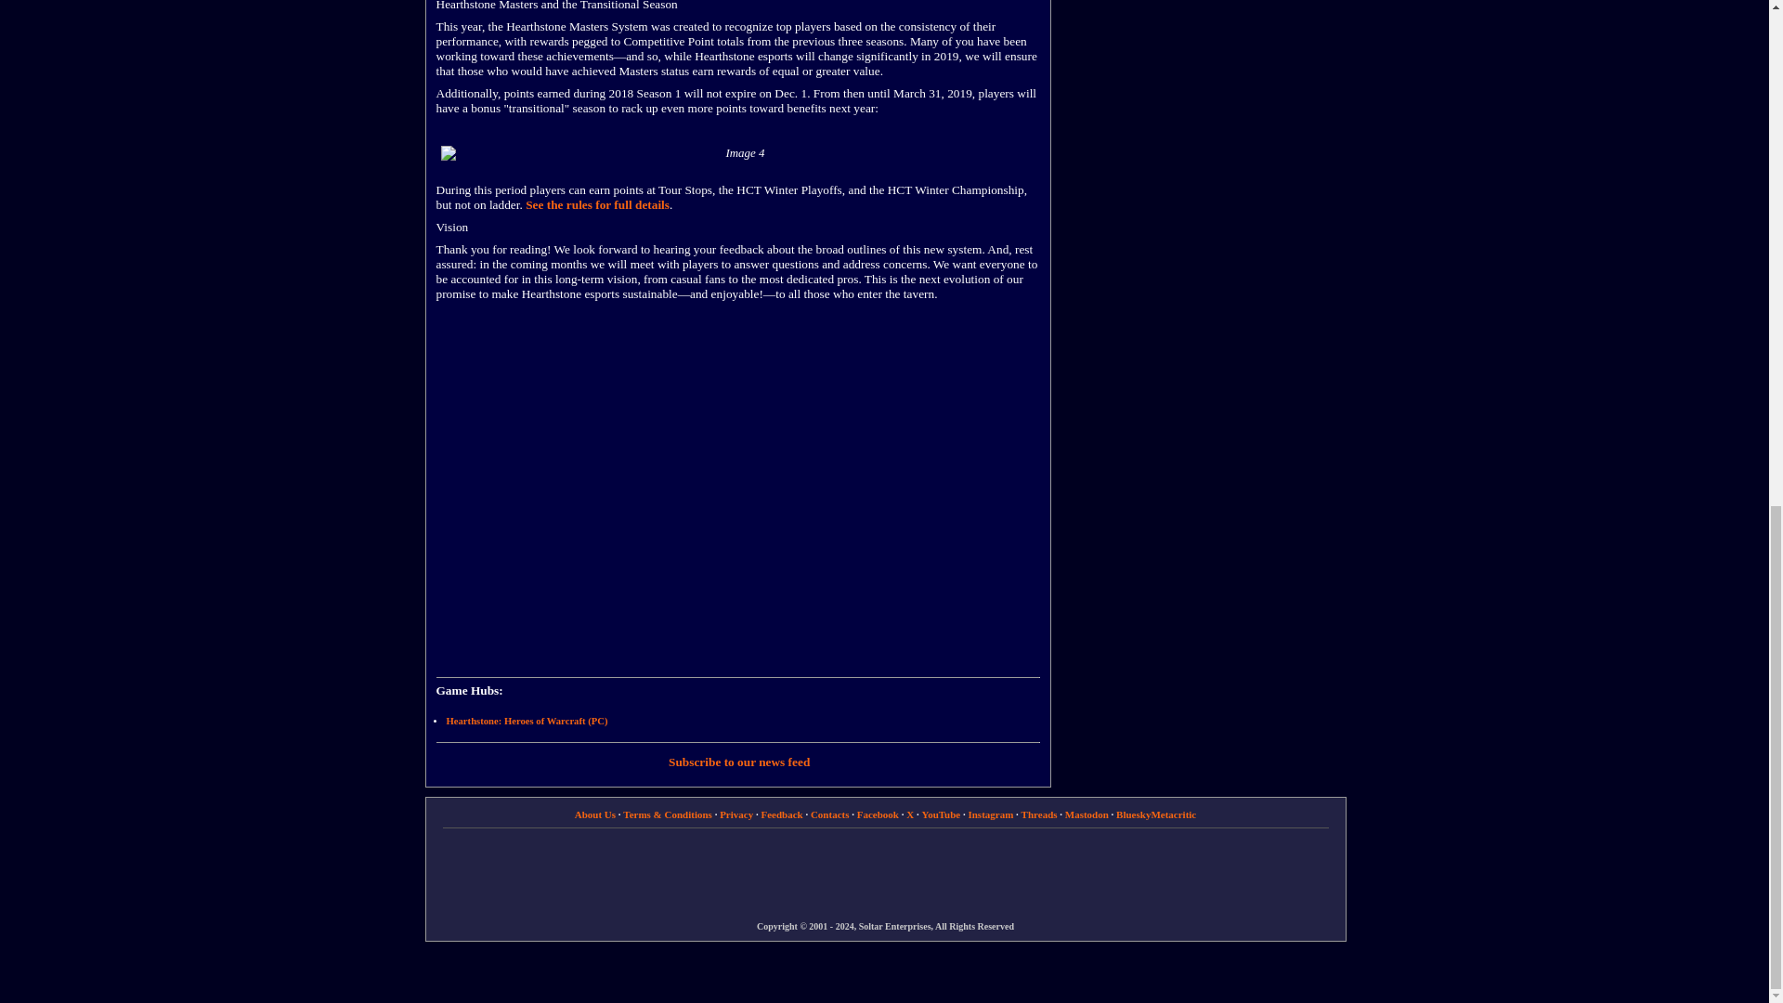 This screenshot has height=1003, width=1783. What do you see at coordinates (1173, 814) in the screenshot?
I see `Metacritic` at bounding box center [1173, 814].